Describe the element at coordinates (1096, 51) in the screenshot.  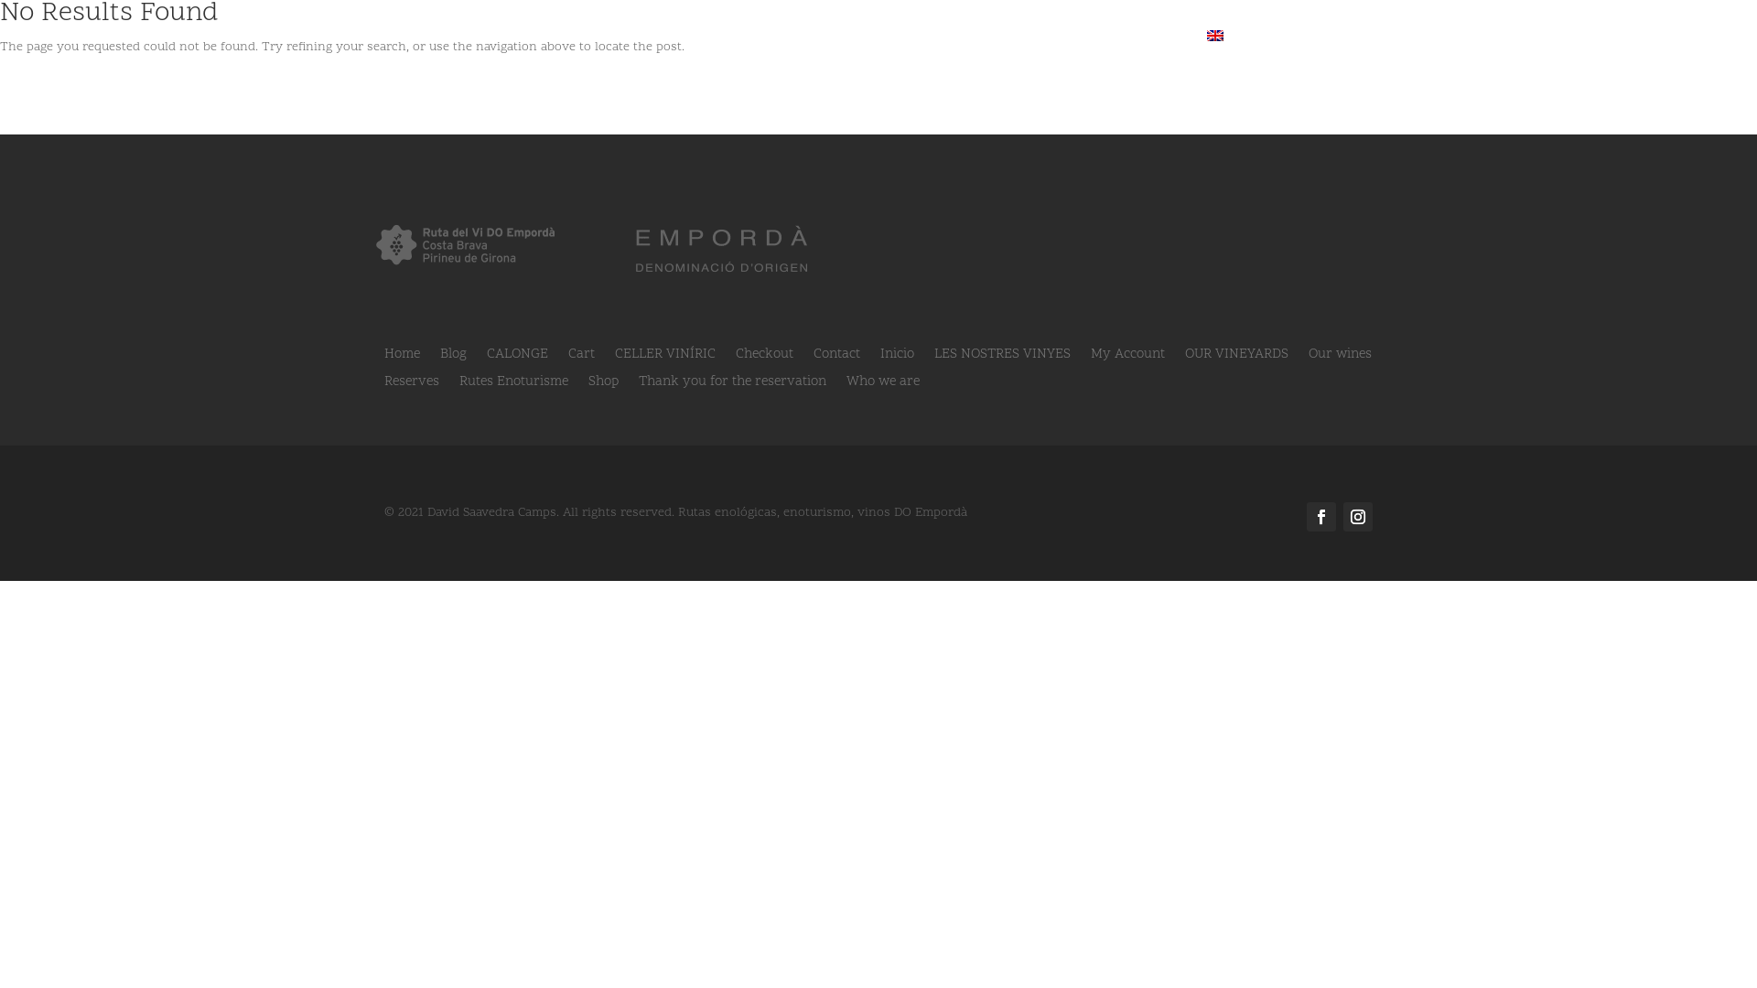
I see `CONTACT` at that location.